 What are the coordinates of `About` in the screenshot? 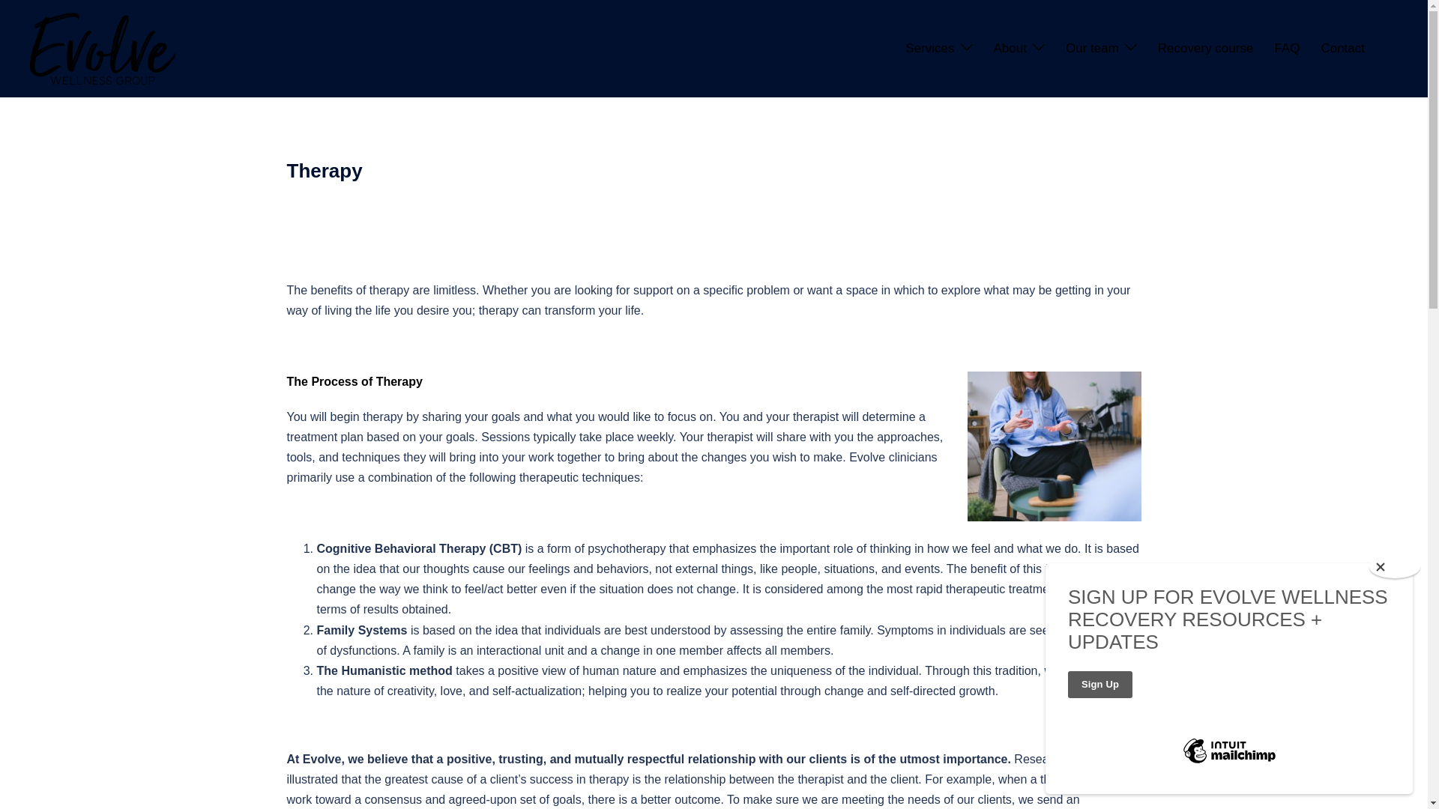 It's located at (1010, 48).